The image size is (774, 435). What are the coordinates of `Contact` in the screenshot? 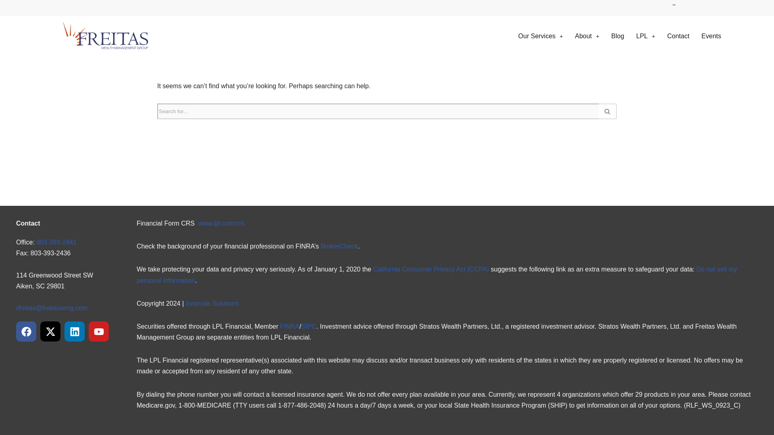 It's located at (678, 36).